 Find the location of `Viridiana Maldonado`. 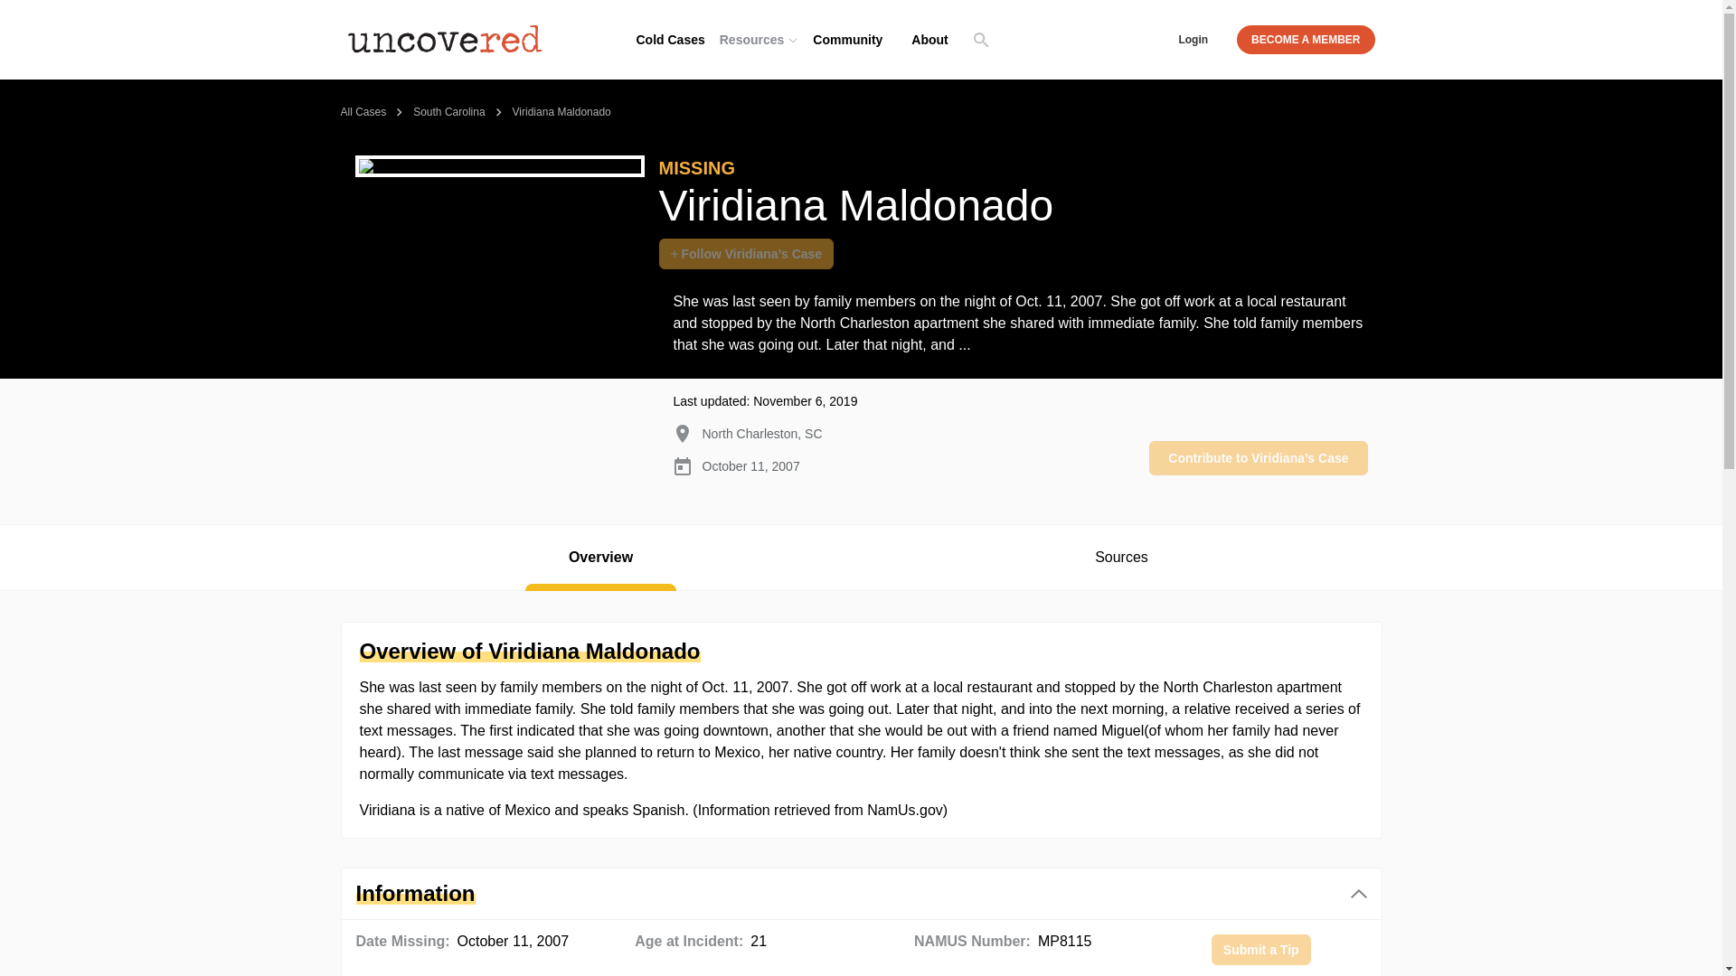

Viridiana Maldonado is located at coordinates (561, 111).